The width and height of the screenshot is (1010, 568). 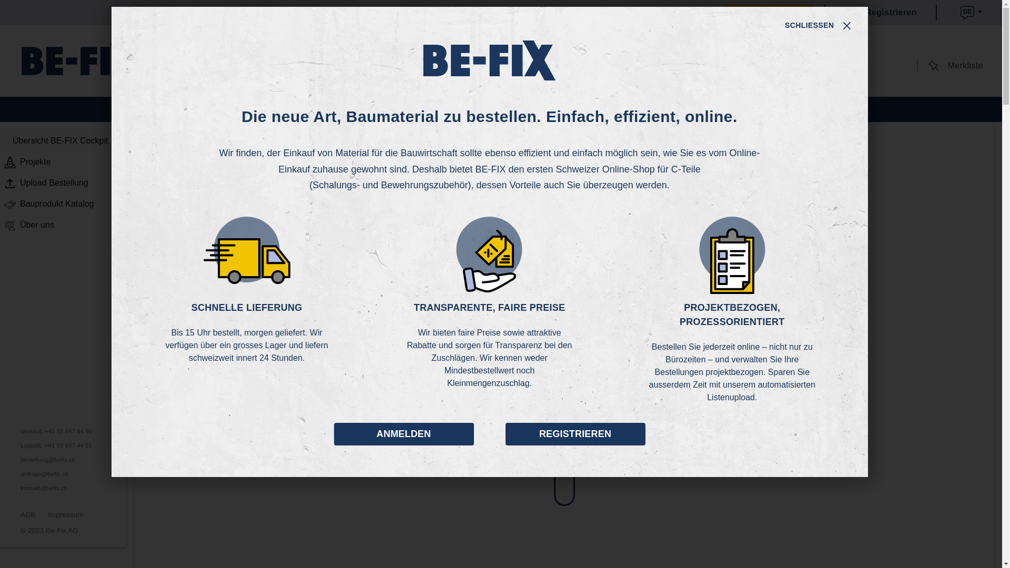 What do you see at coordinates (48, 460) in the screenshot?
I see `bestellung@befix.ch` at bounding box center [48, 460].